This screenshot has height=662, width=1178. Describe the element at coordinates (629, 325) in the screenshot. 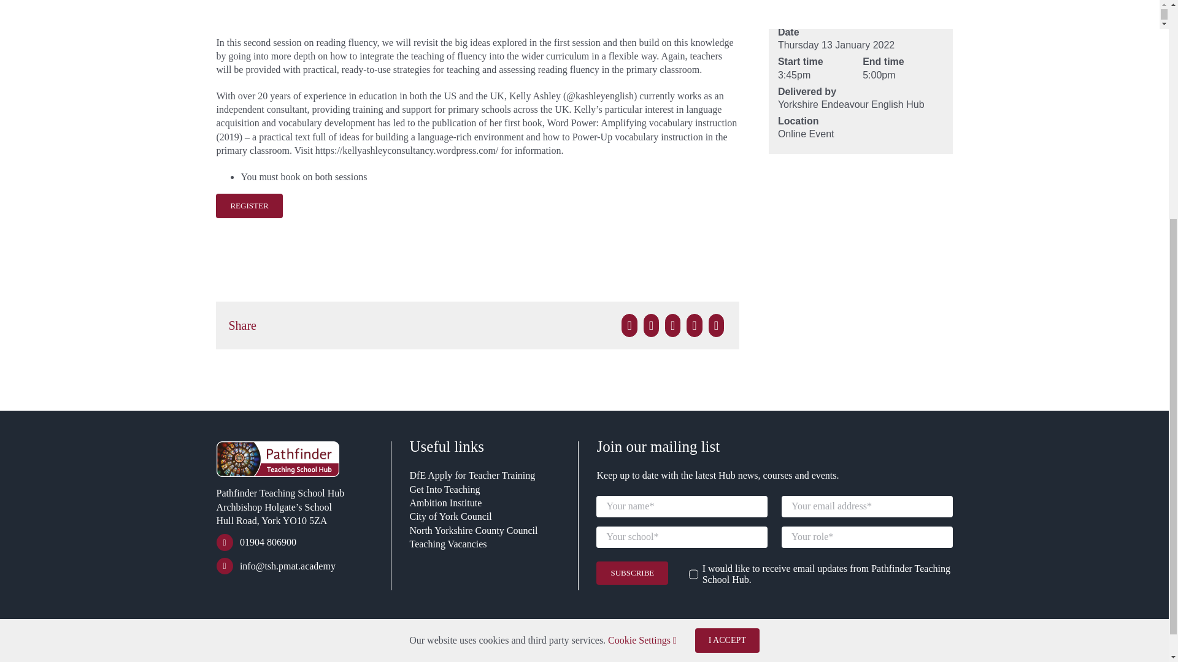

I see `Facebook` at that location.